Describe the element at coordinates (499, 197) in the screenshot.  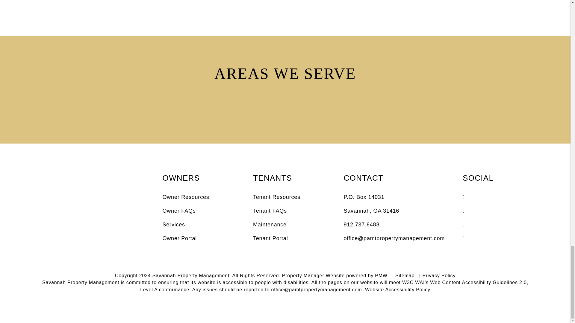
I see `opens in a new window` at that location.